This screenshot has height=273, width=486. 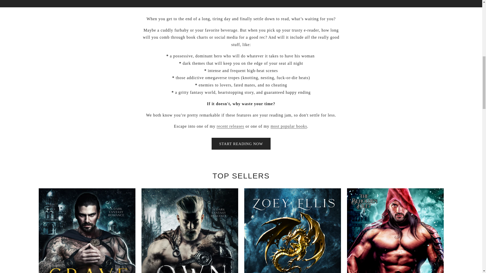 What do you see at coordinates (289, 126) in the screenshot?
I see `TOP SELLERS` at bounding box center [289, 126].